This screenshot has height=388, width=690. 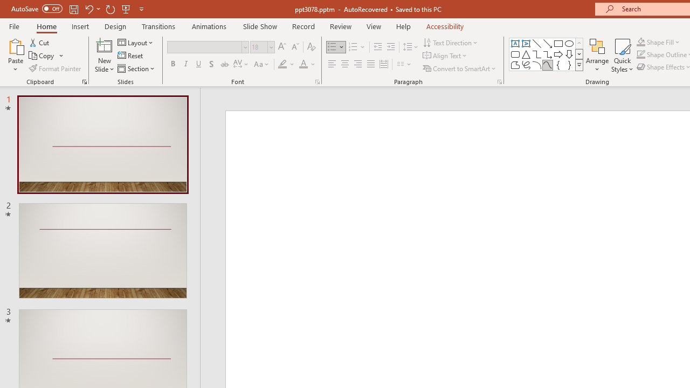 I want to click on Change Case, so click(x=262, y=65).